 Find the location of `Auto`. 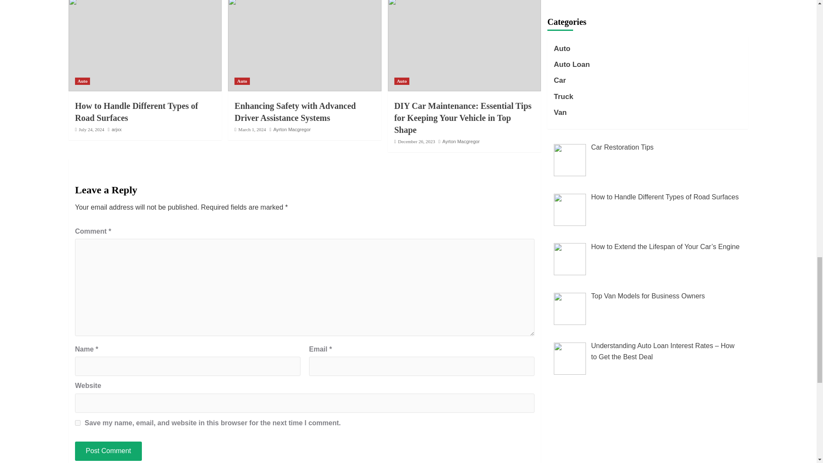

Auto is located at coordinates (242, 81).